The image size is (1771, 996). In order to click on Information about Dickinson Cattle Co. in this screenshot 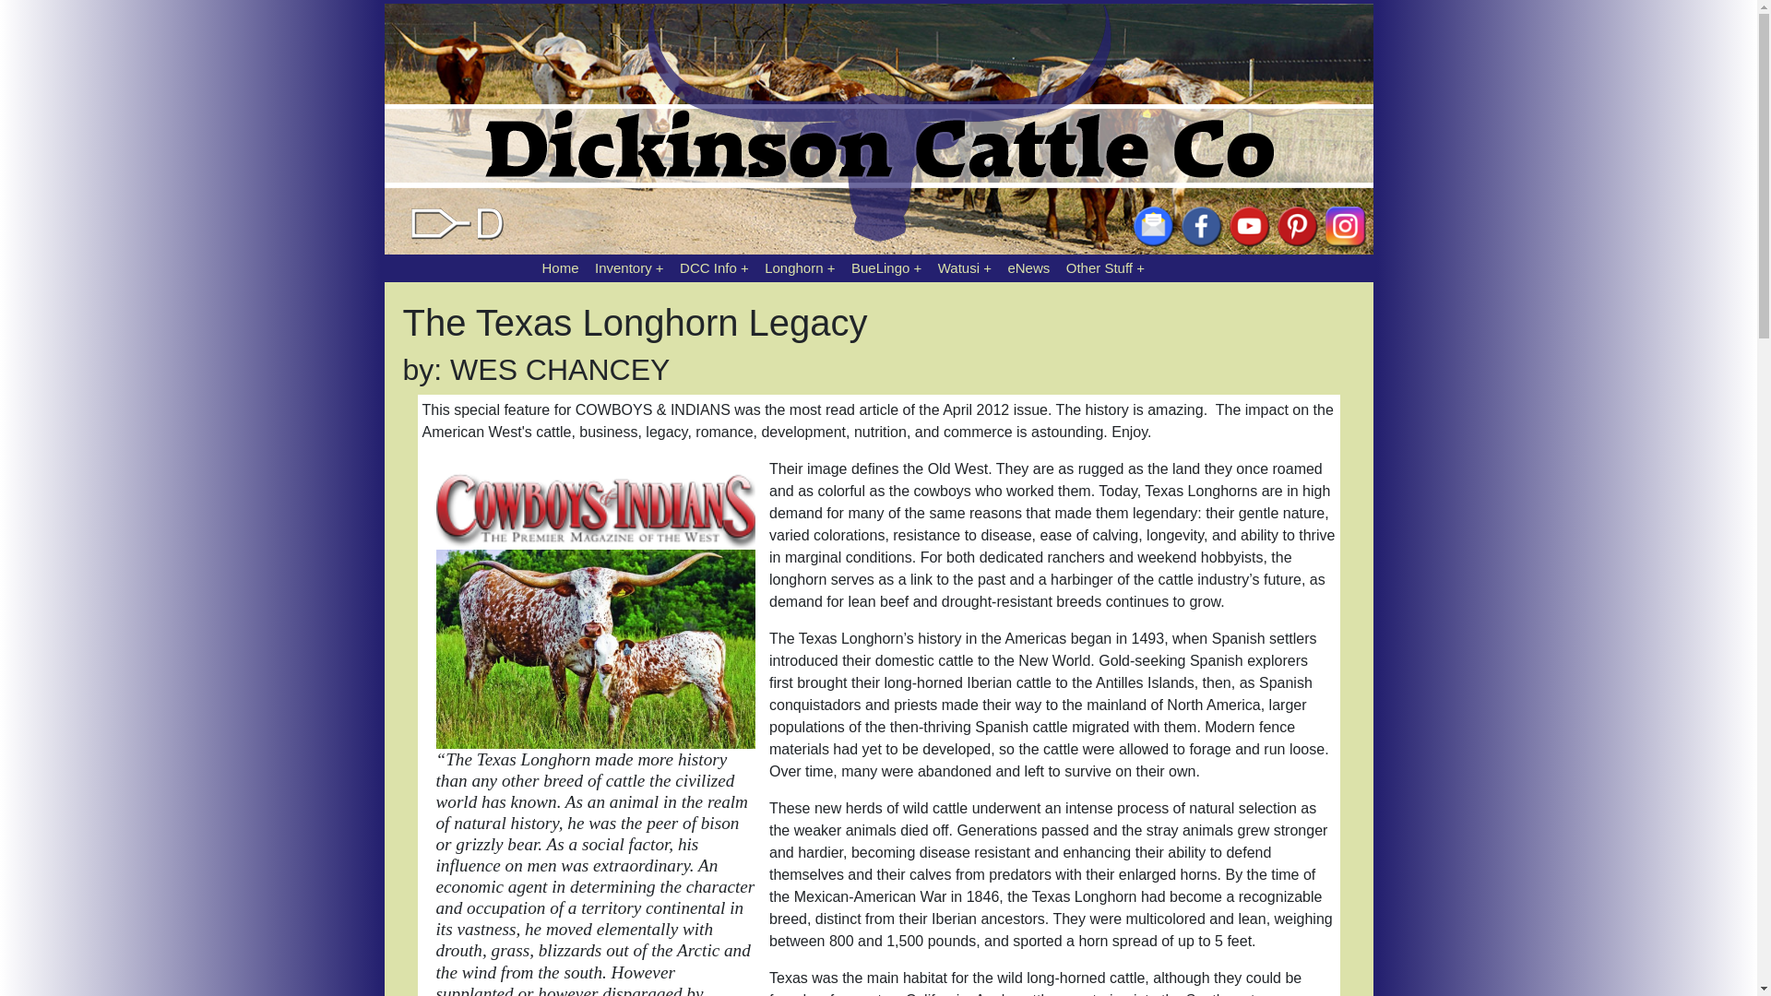, I will do `click(714, 267)`.